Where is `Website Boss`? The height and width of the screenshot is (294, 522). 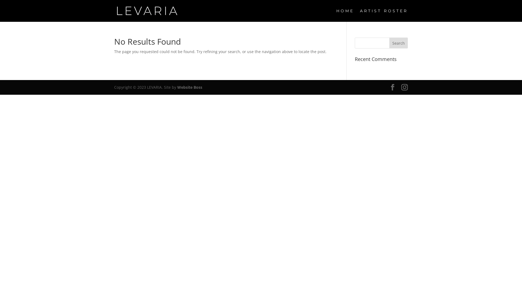
Website Boss is located at coordinates (190, 87).